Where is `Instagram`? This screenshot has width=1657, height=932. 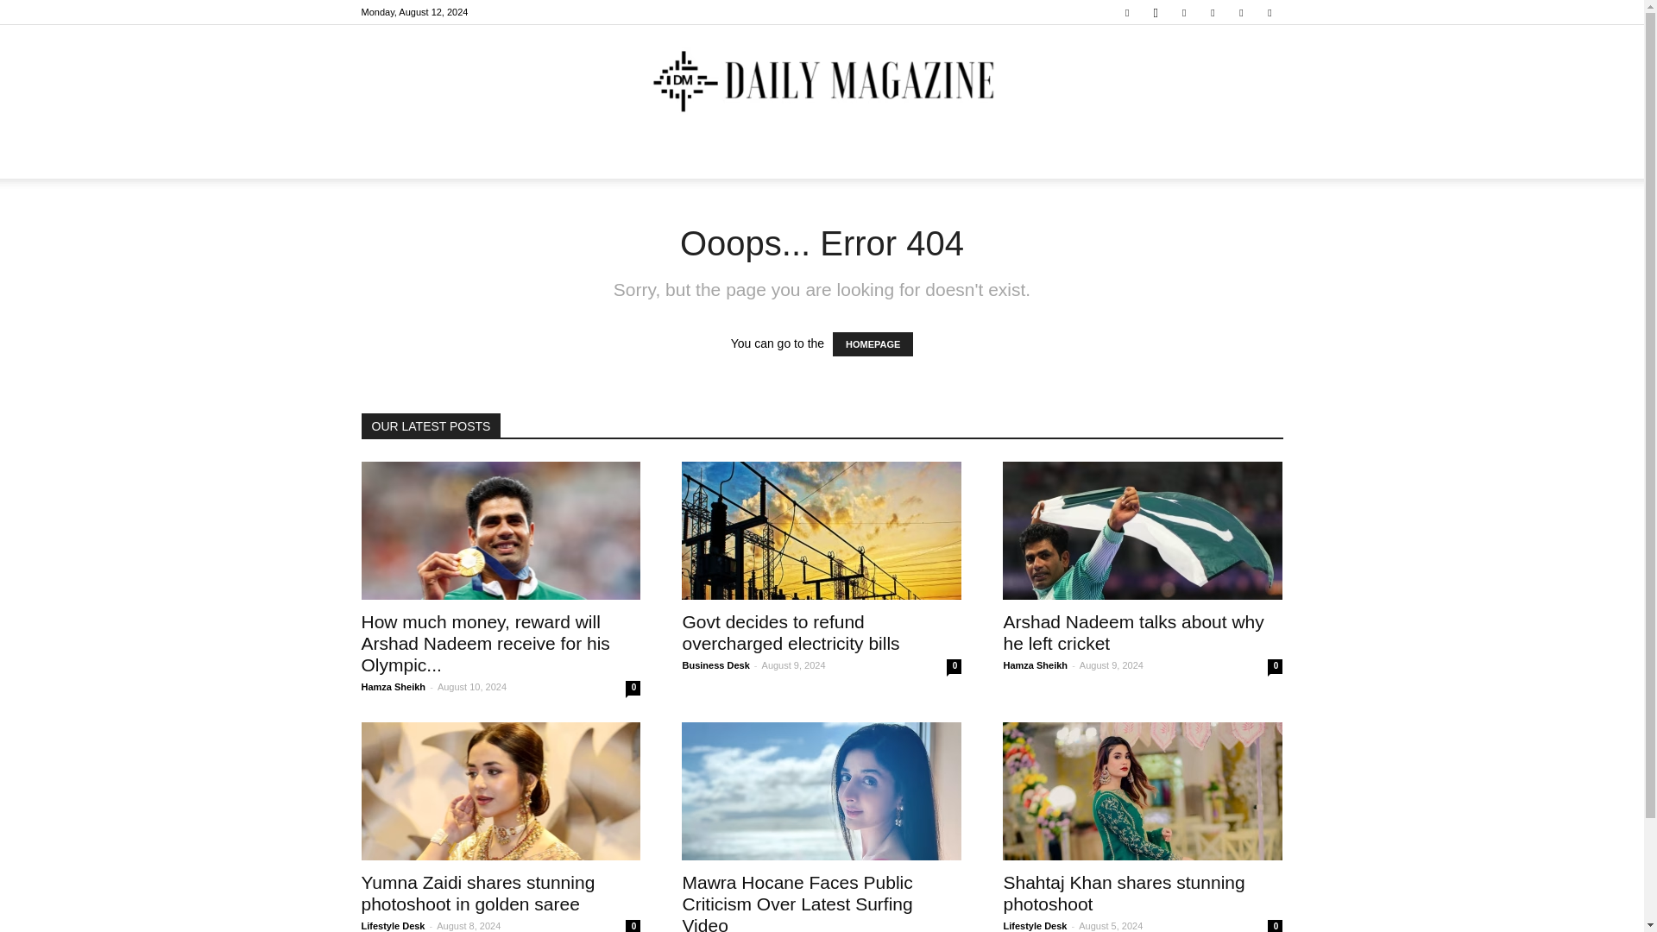 Instagram is located at coordinates (1155, 12).